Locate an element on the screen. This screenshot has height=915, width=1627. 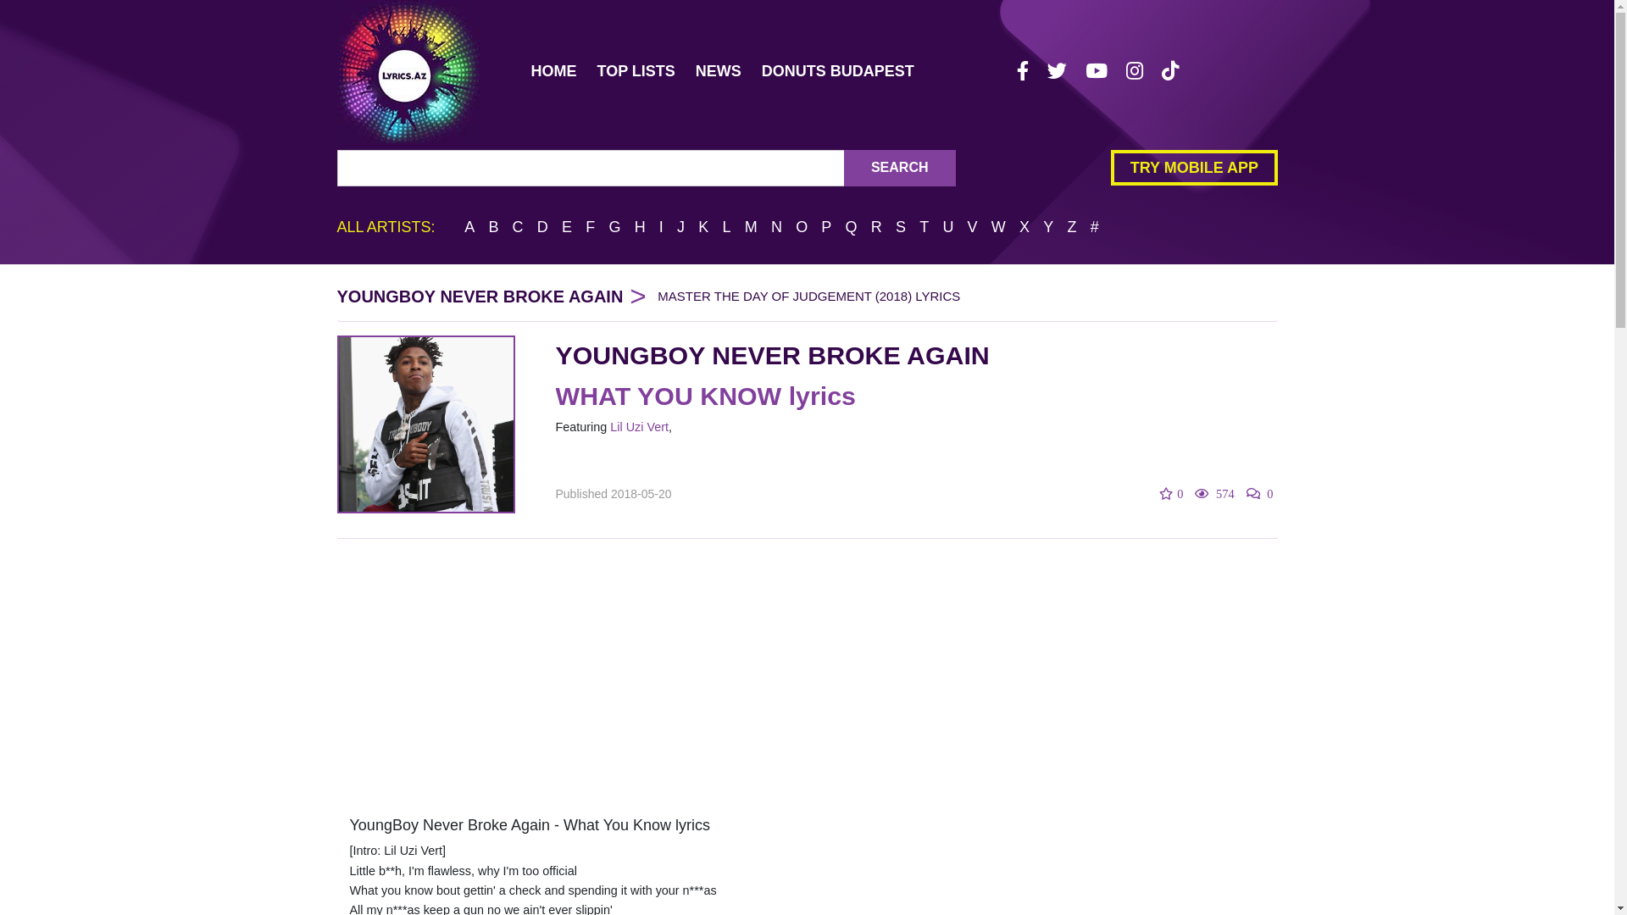
C is located at coordinates (519, 227).